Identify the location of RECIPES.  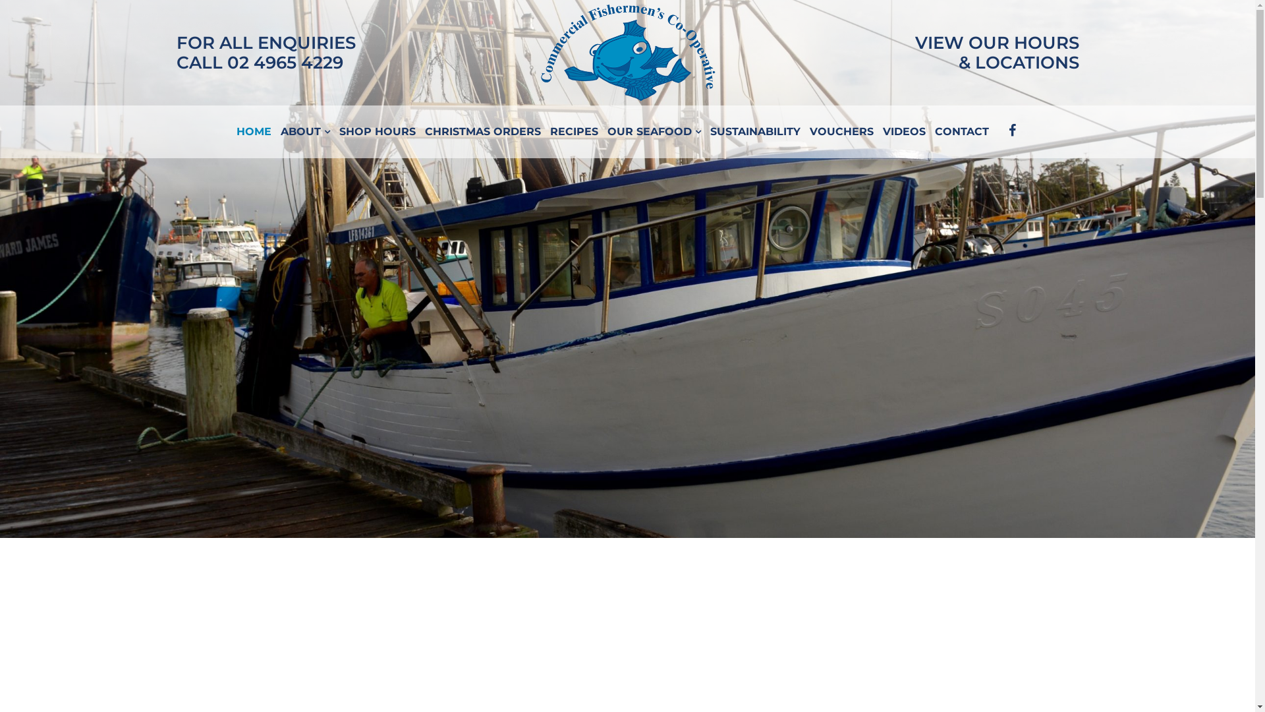
(575, 132).